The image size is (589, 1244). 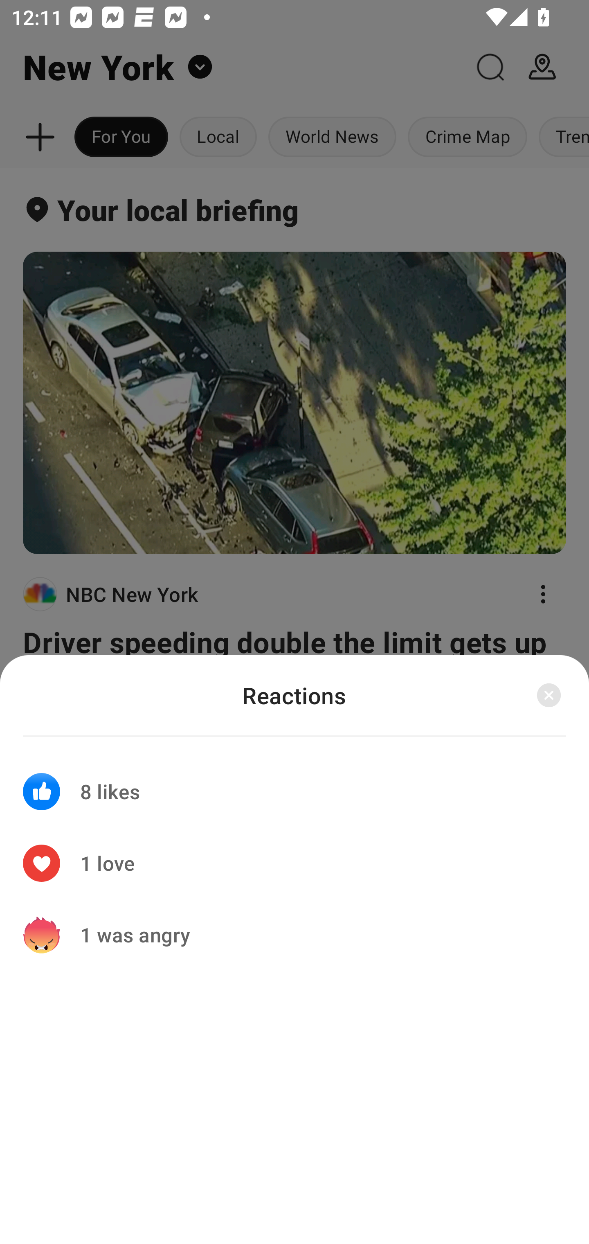 What do you see at coordinates (294, 782) in the screenshot?
I see `8 likes` at bounding box center [294, 782].